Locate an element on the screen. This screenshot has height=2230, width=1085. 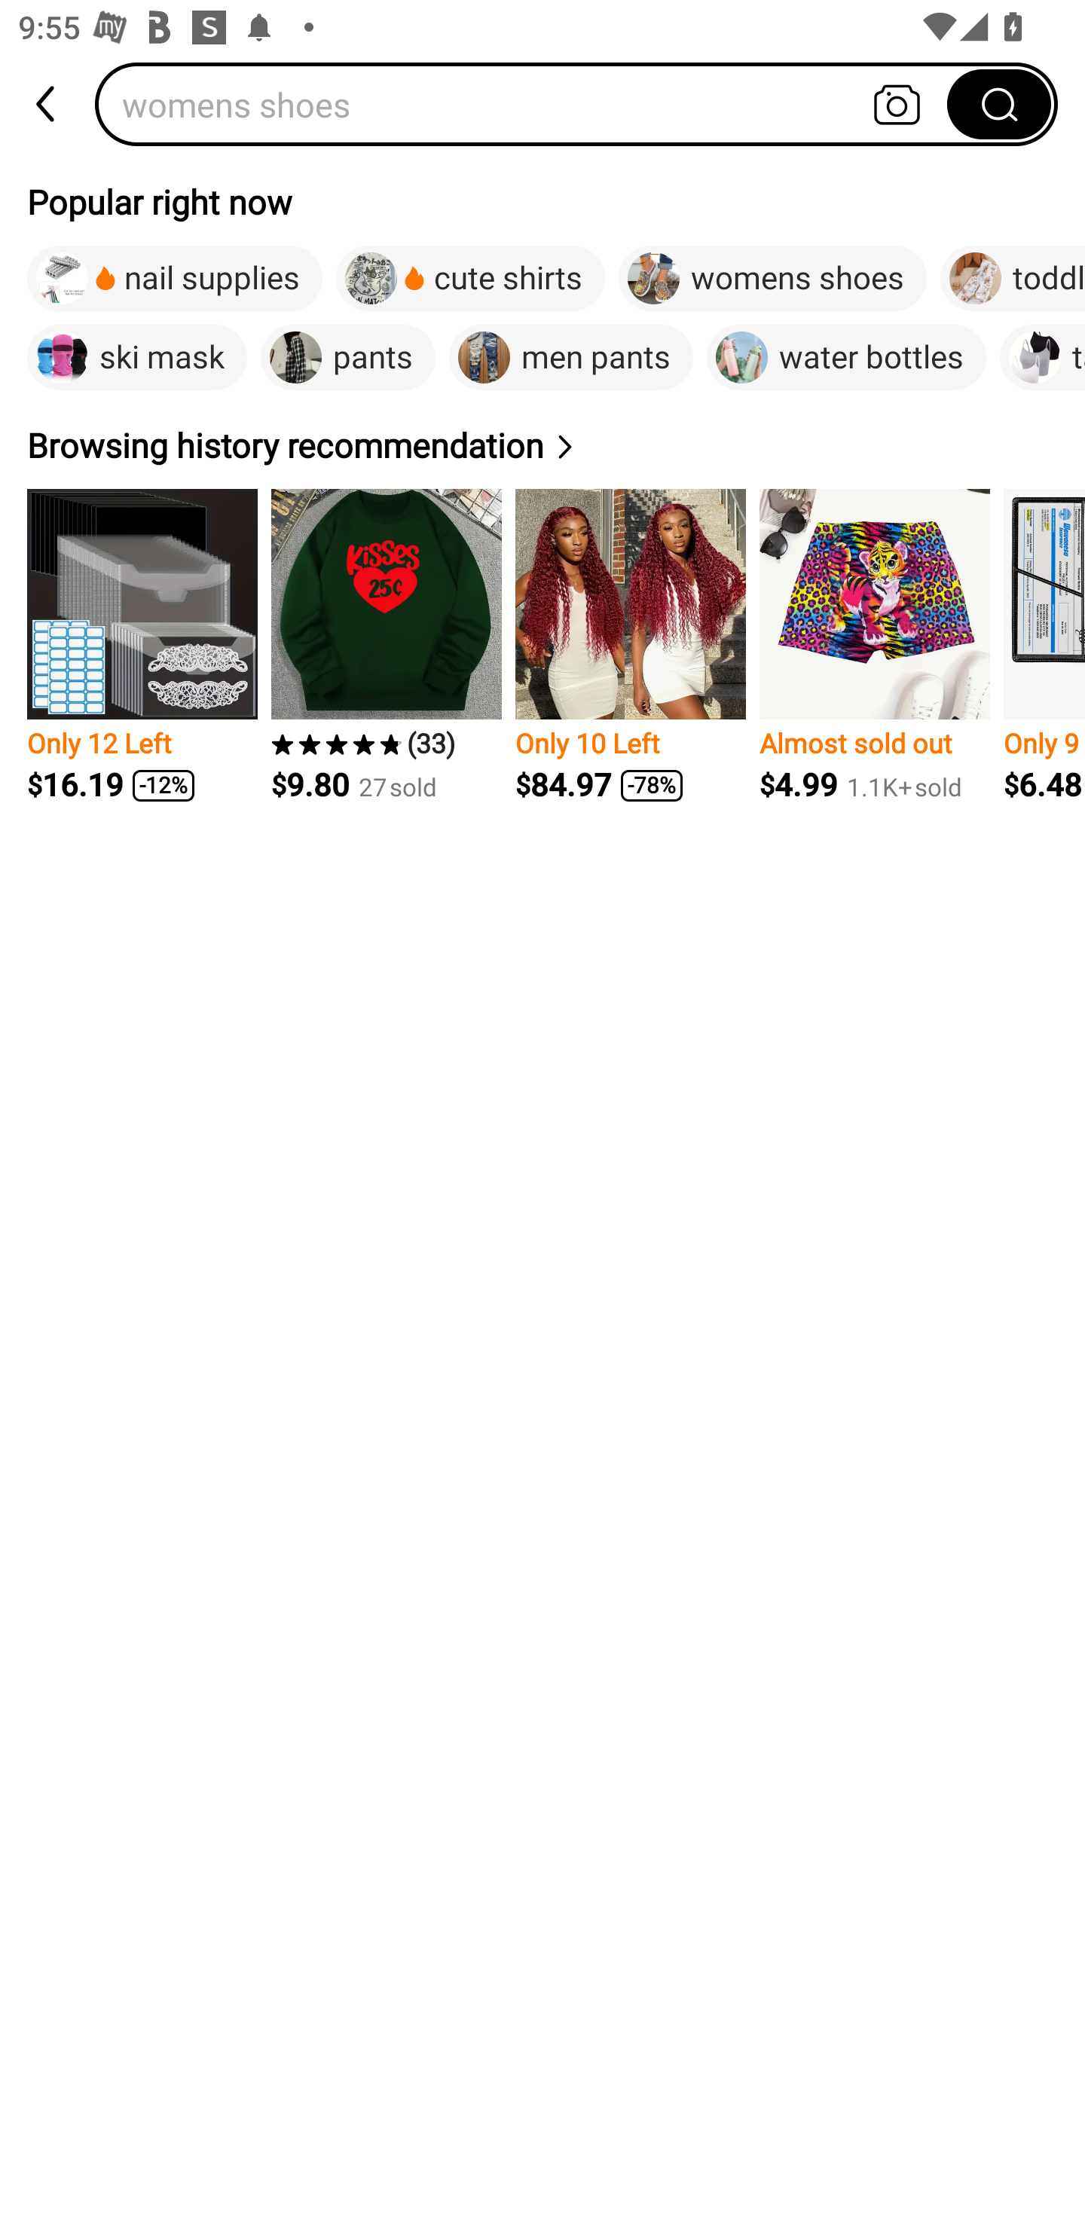
back is located at coordinates (47, 104).